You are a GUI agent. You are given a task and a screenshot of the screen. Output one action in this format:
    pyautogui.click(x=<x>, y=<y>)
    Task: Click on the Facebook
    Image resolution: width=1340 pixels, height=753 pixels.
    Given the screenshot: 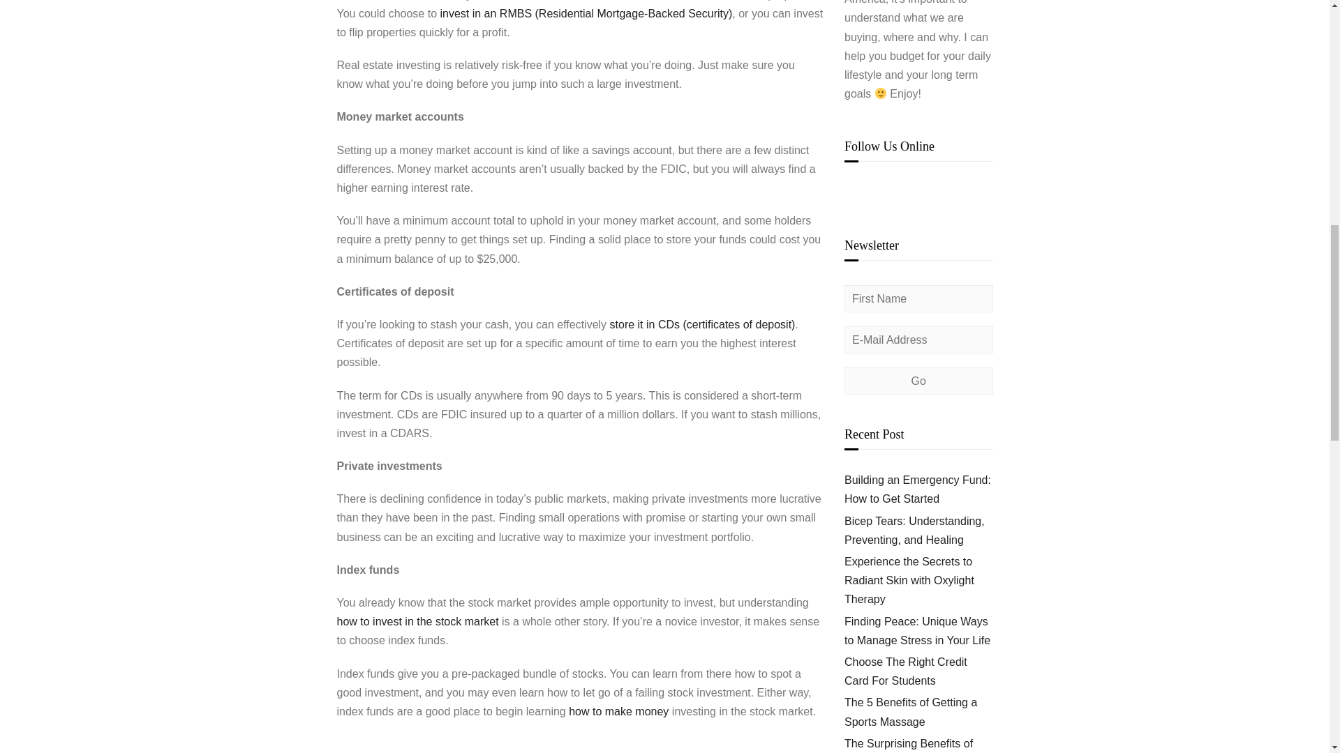 What is the action you would take?
    pyautogui.click(x=874, y=190)
    